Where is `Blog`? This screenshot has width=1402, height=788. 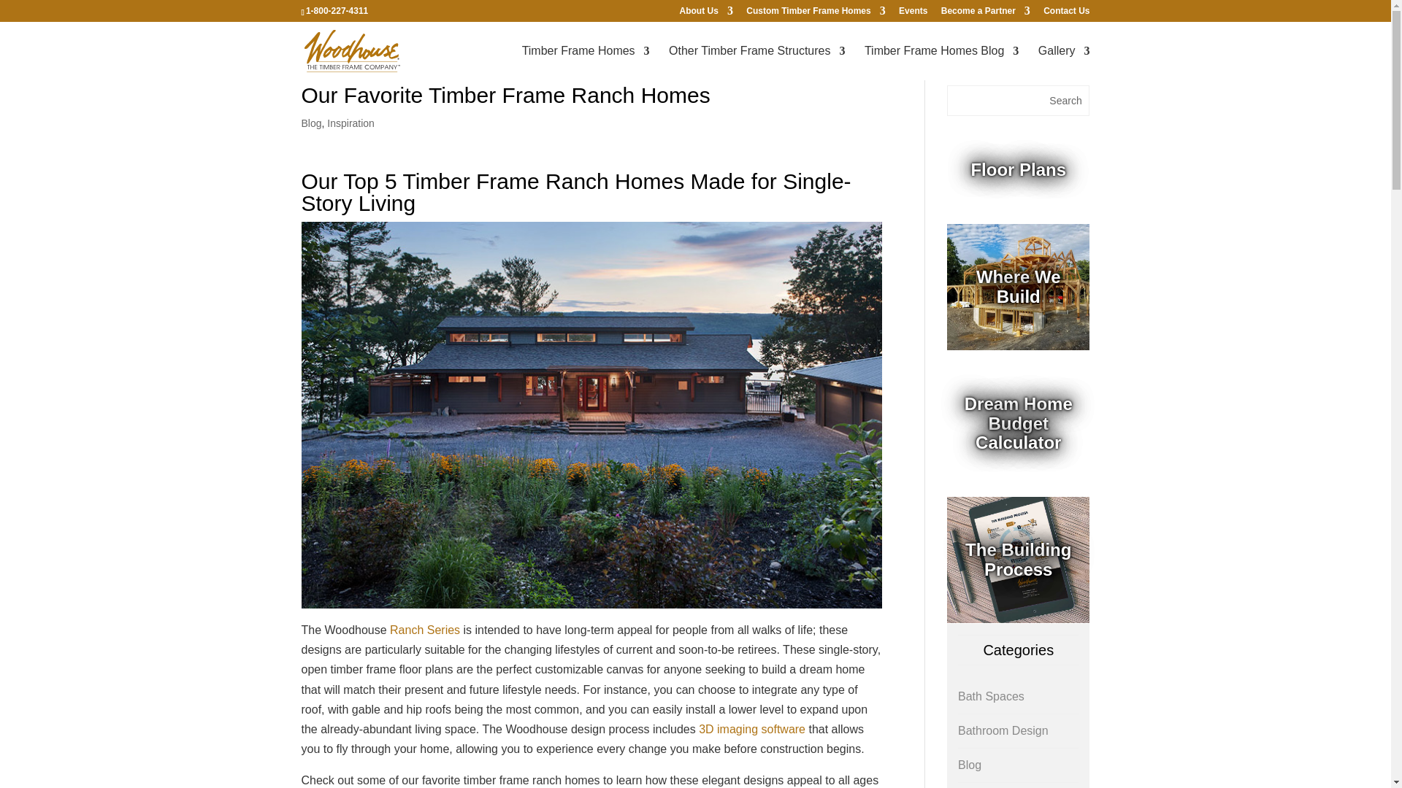
Blog is located at coordinates (311, 123).